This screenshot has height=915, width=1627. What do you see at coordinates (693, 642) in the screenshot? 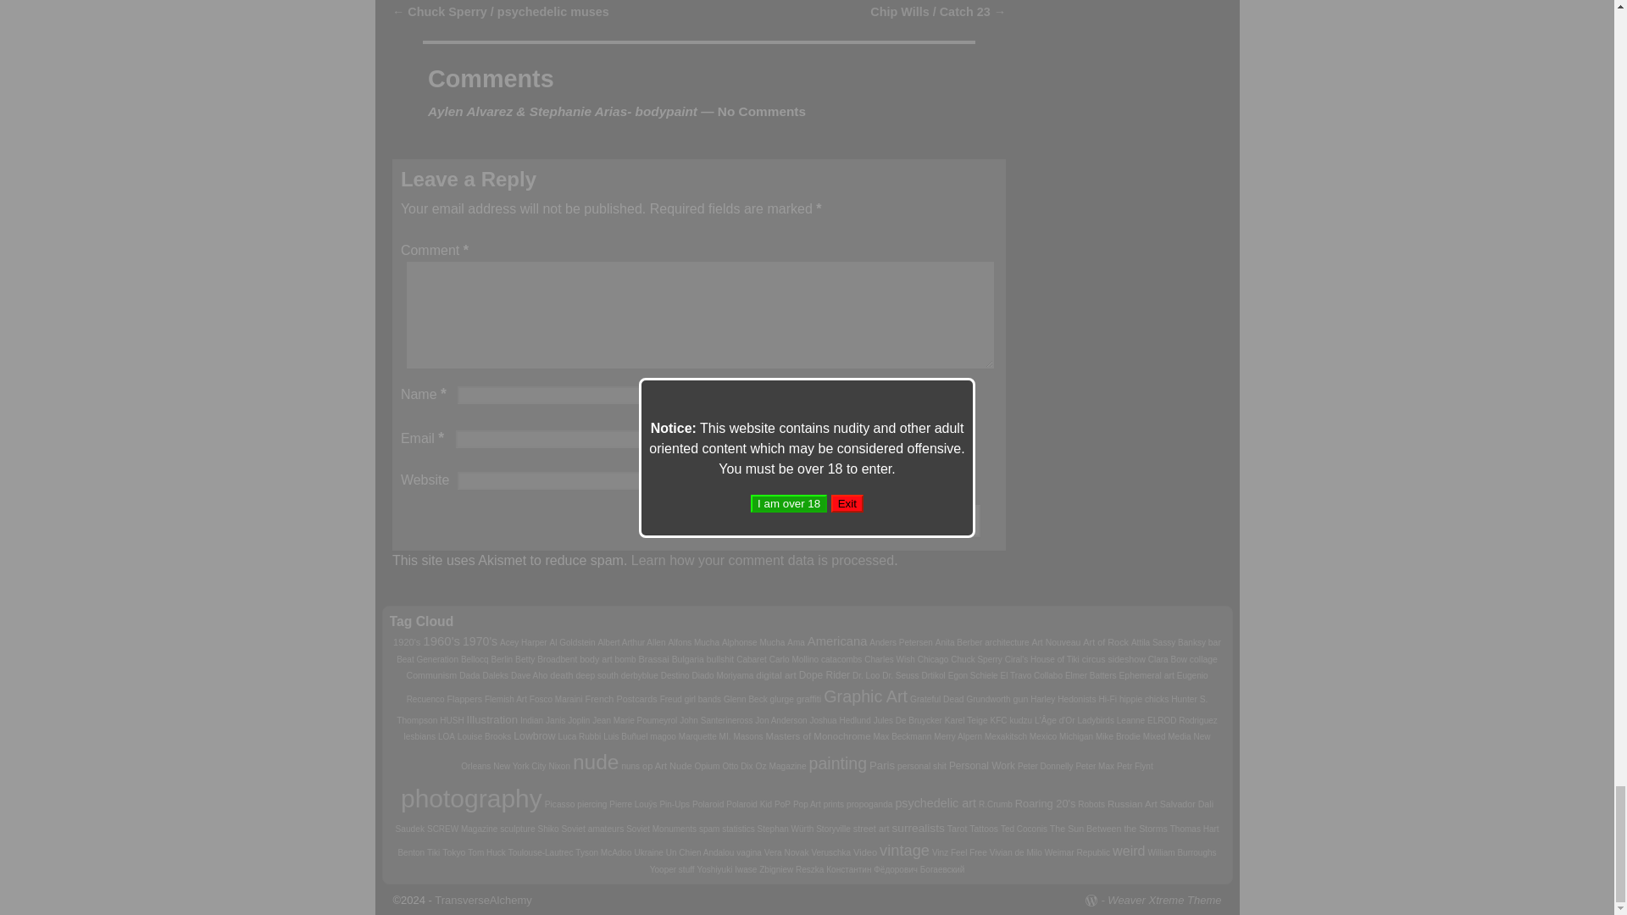
I see `1 topic` at bounding box center [693, 642].